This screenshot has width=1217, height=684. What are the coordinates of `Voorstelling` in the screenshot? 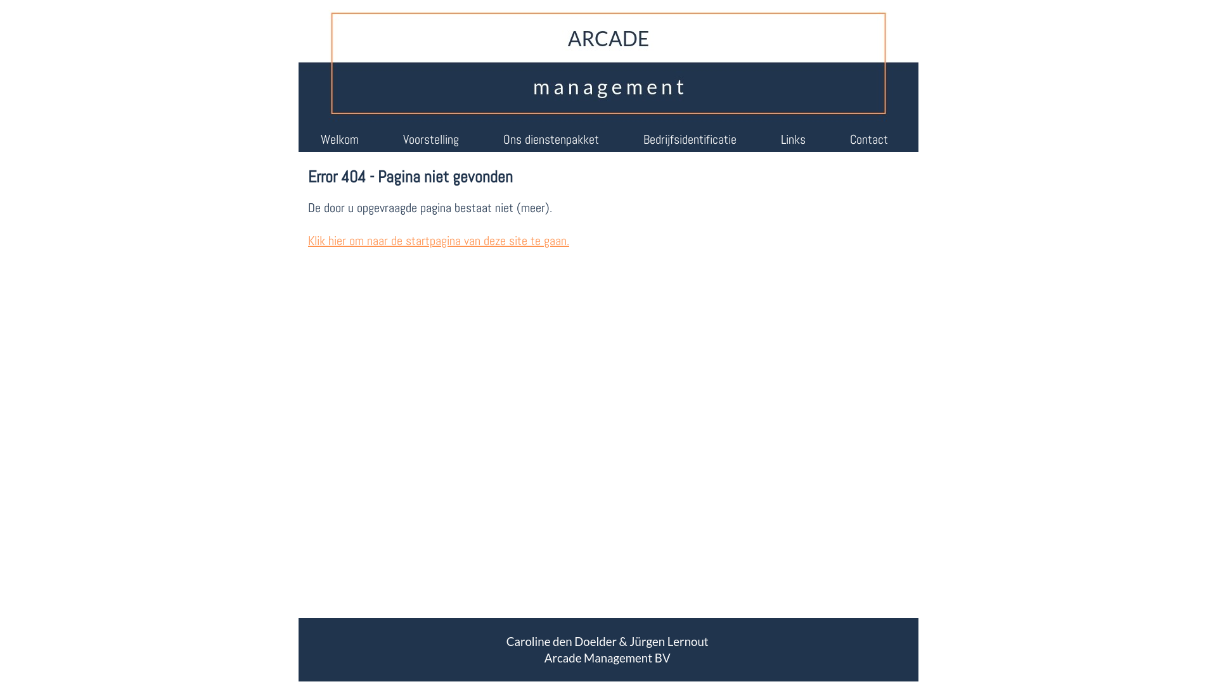 It's located at (431, 139).